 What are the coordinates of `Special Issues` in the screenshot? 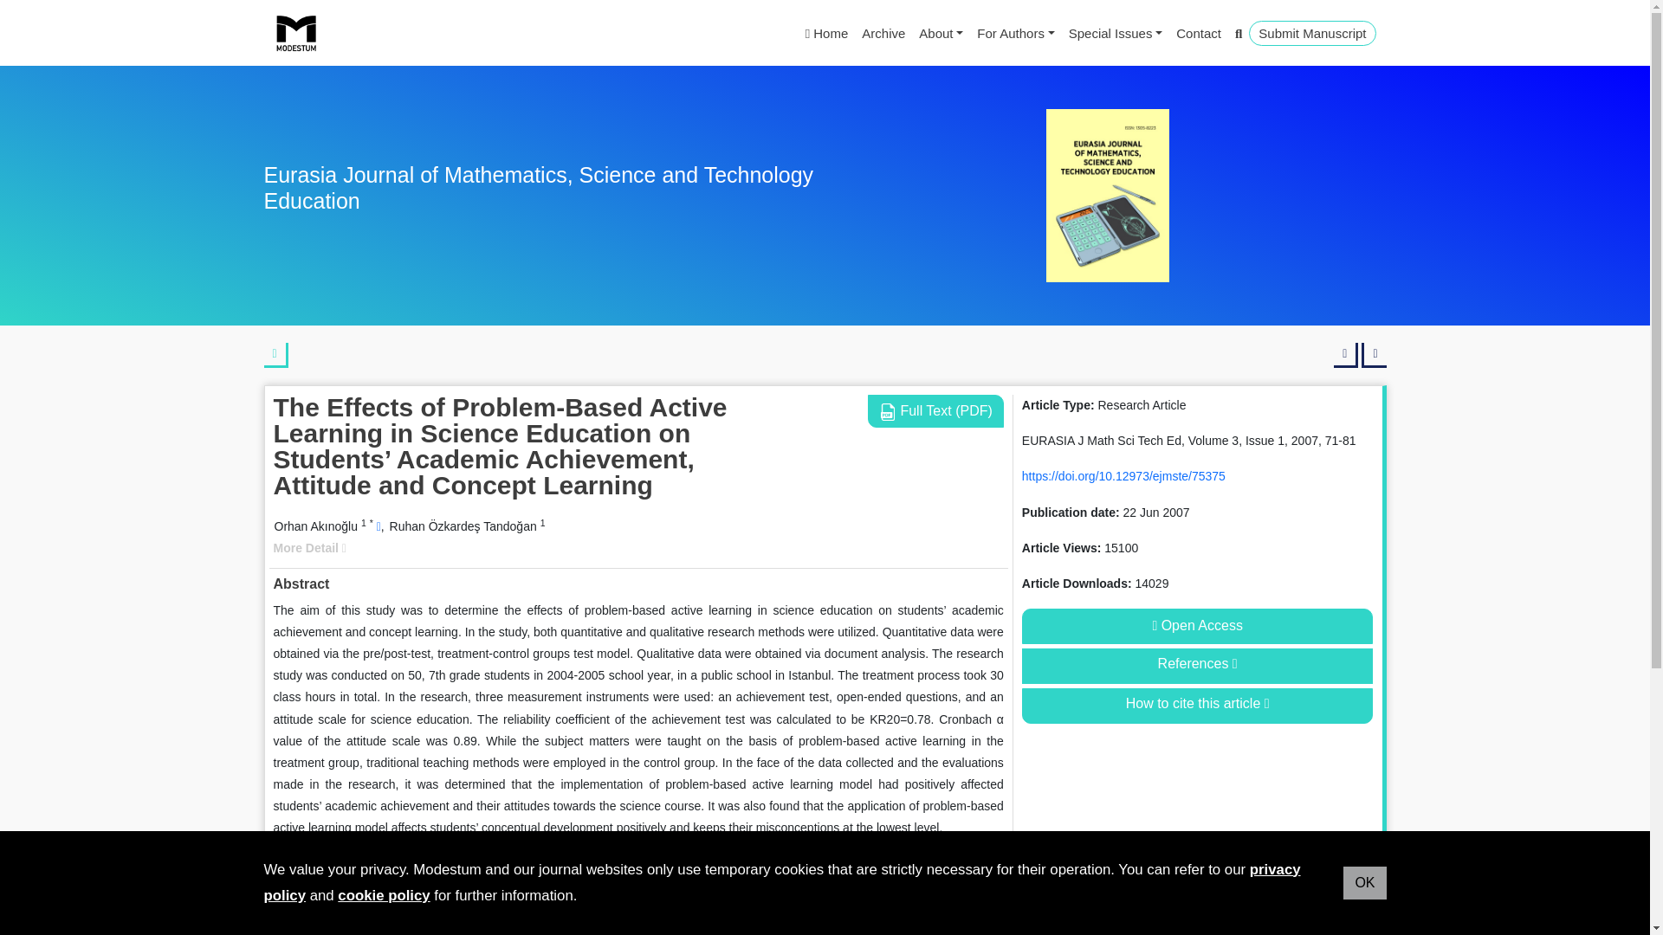 It's located at (1116, 33).